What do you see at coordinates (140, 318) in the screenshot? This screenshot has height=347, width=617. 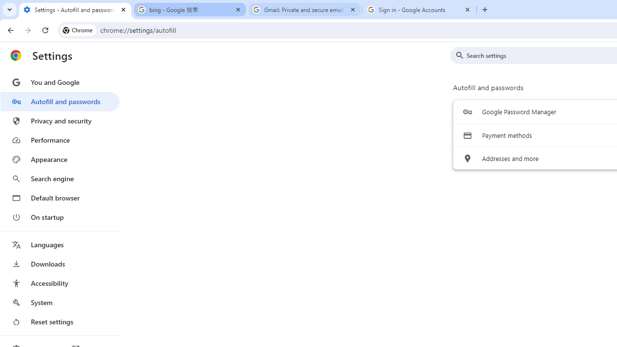 I see `Microsoft` at bounding box center [140, 318].